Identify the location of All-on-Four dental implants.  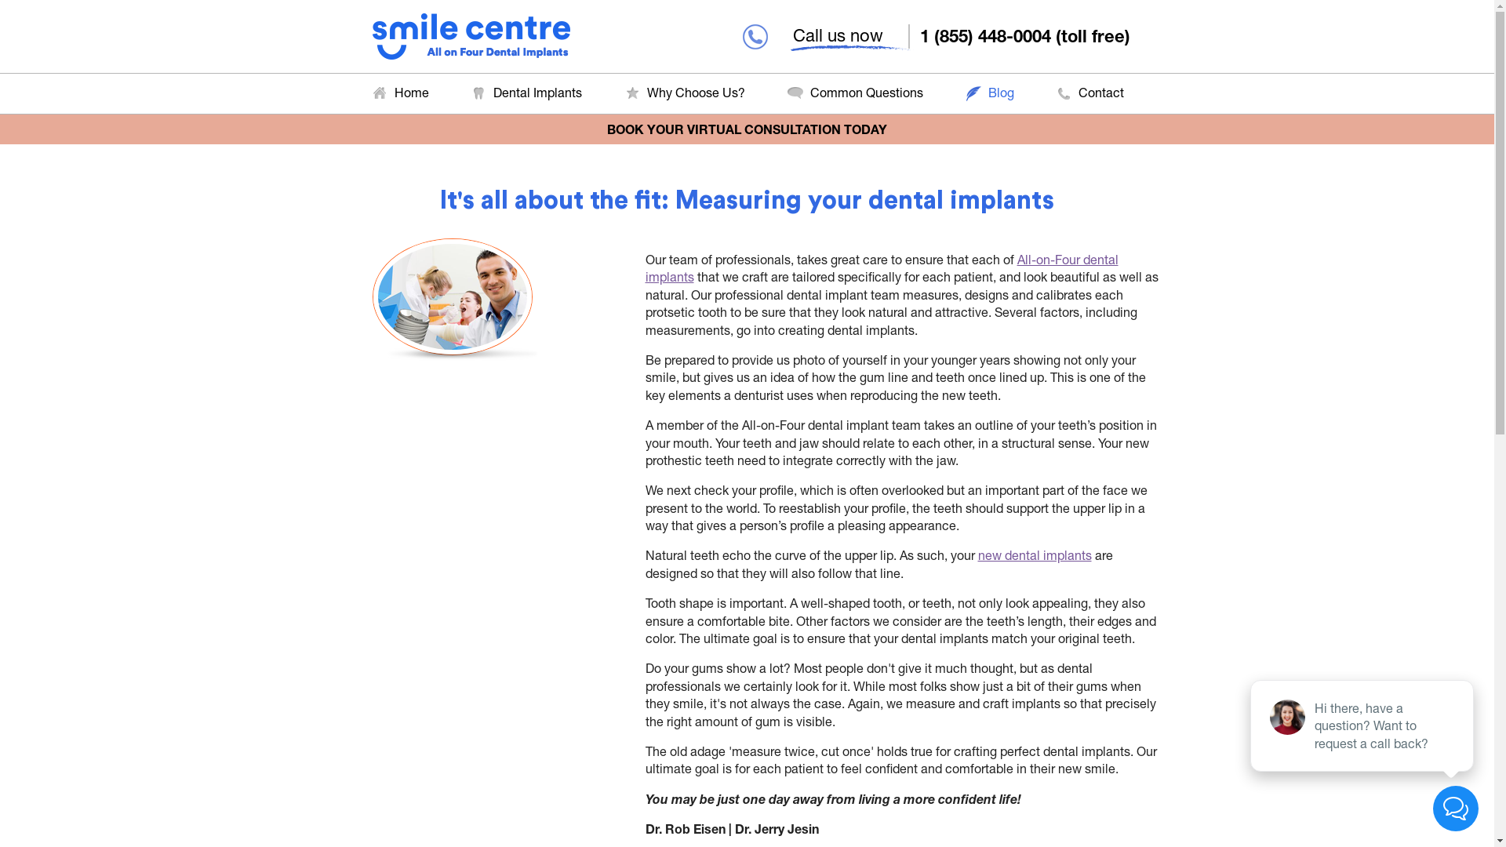
(882, 268).